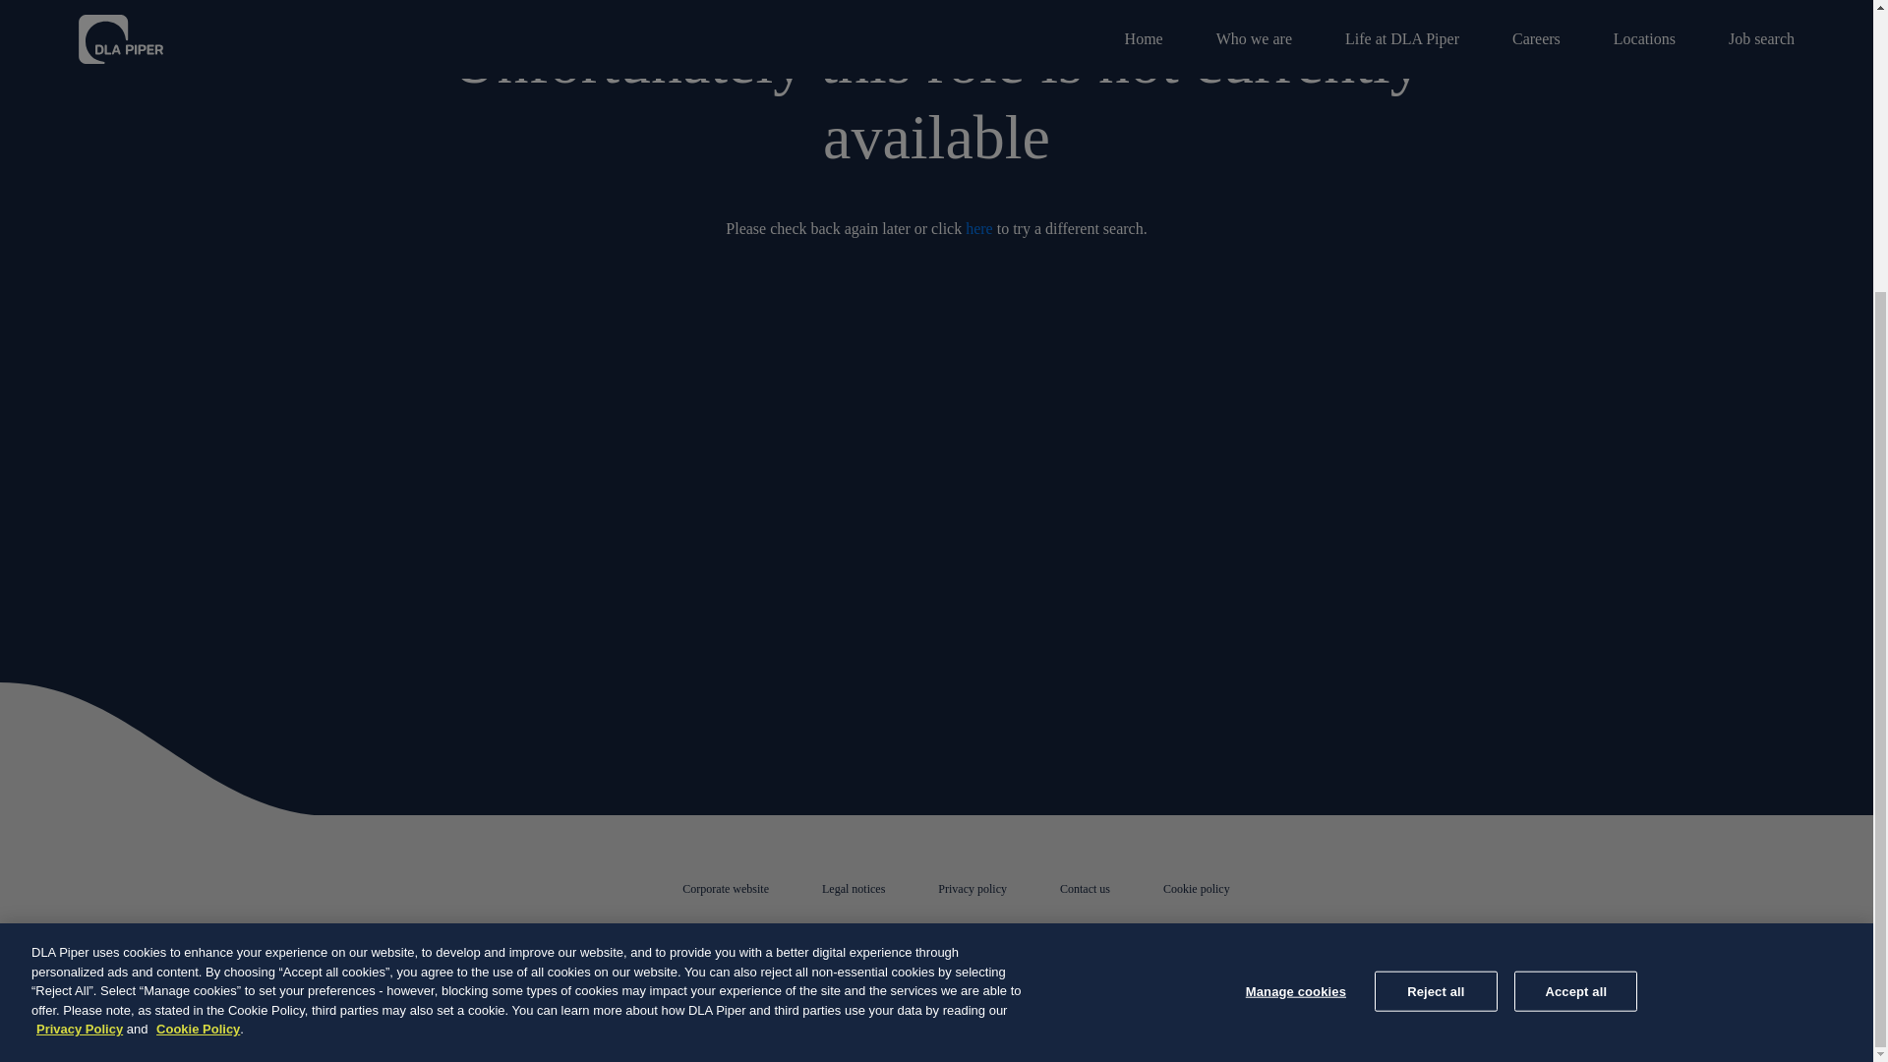  What do you see at coordinates (1436, 601) in the screenshot?
I see `Reject all` at bounding box center [1436, 601].